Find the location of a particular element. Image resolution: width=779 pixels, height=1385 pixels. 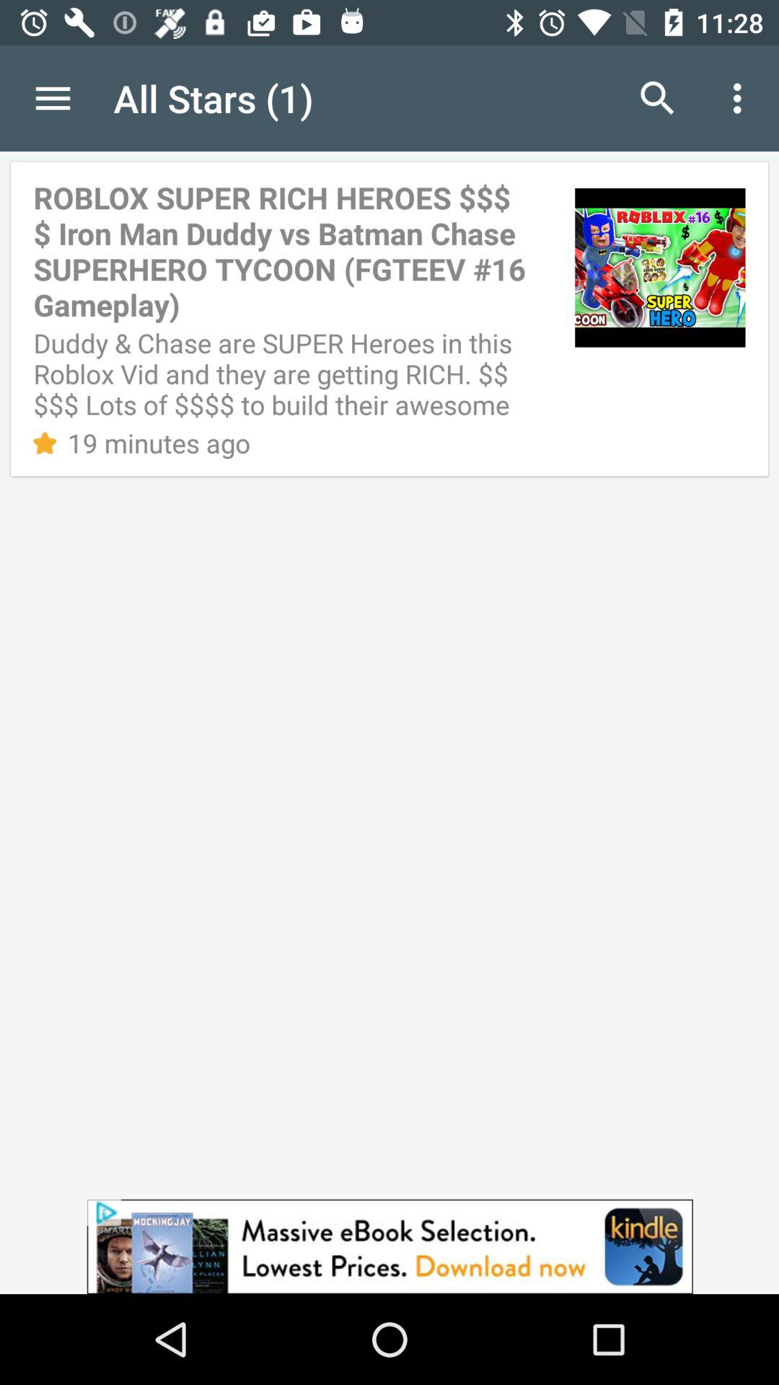

advertisement option is located at coordinates (389, 1246).